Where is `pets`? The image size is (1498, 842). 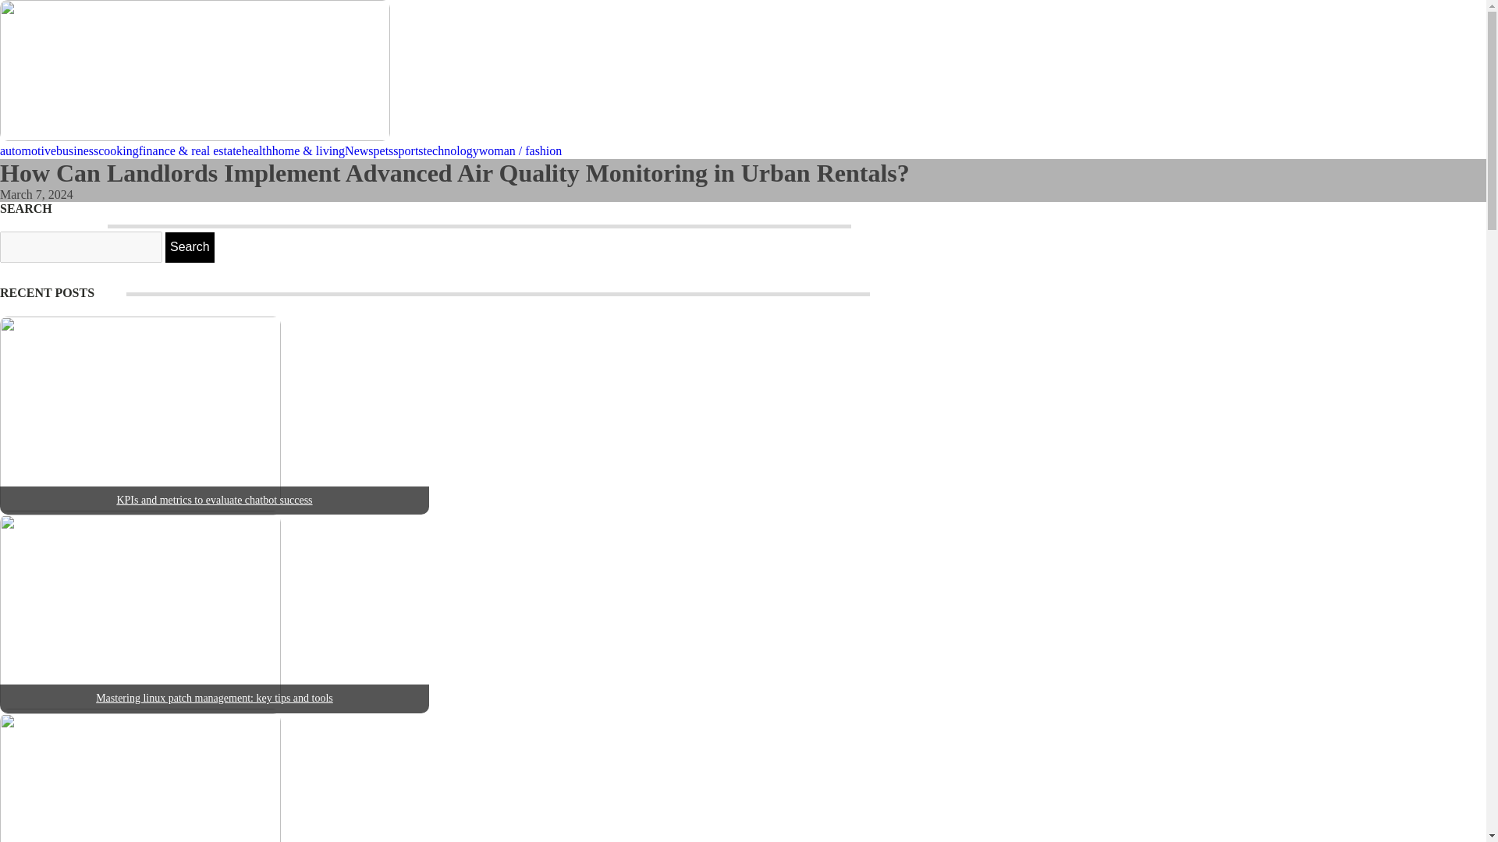
pets is located at coordinates (383, 151).